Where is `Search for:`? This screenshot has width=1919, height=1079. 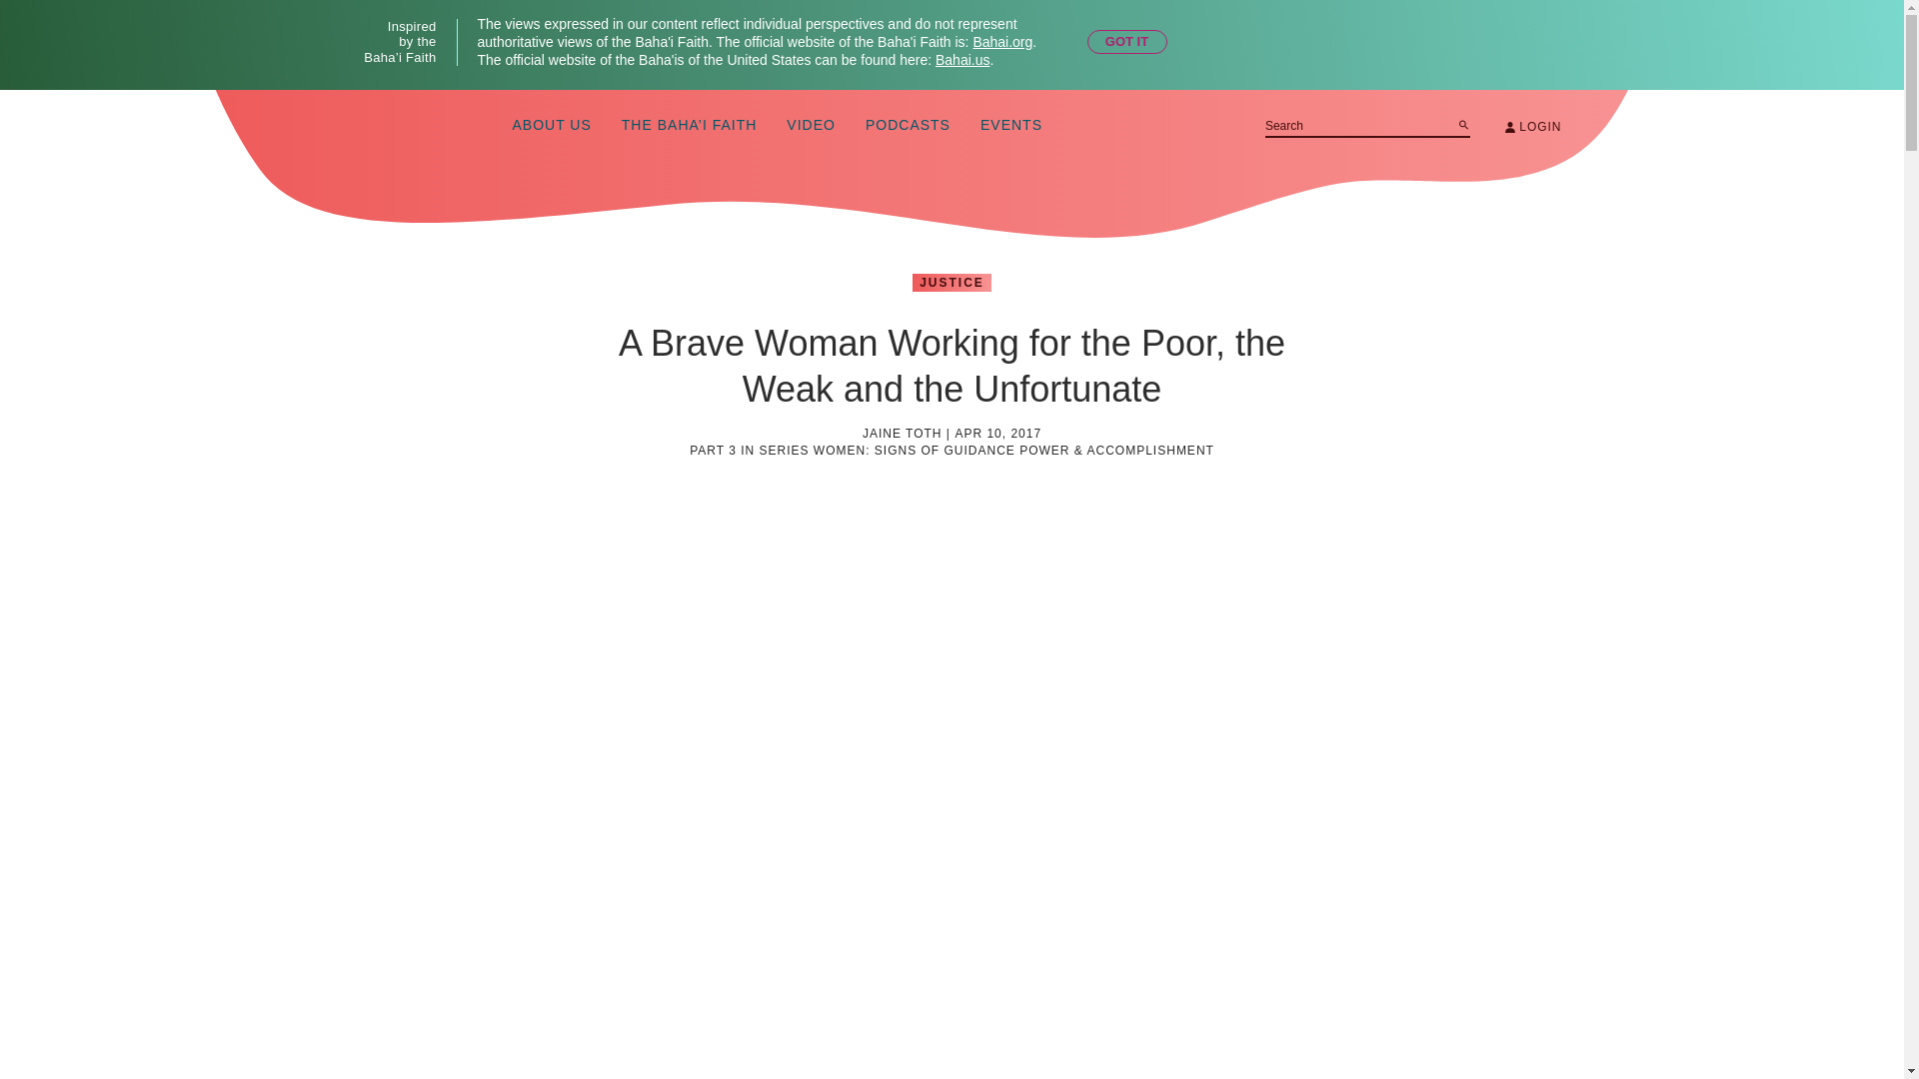
Search for: is located at coordinates (1367, 126).